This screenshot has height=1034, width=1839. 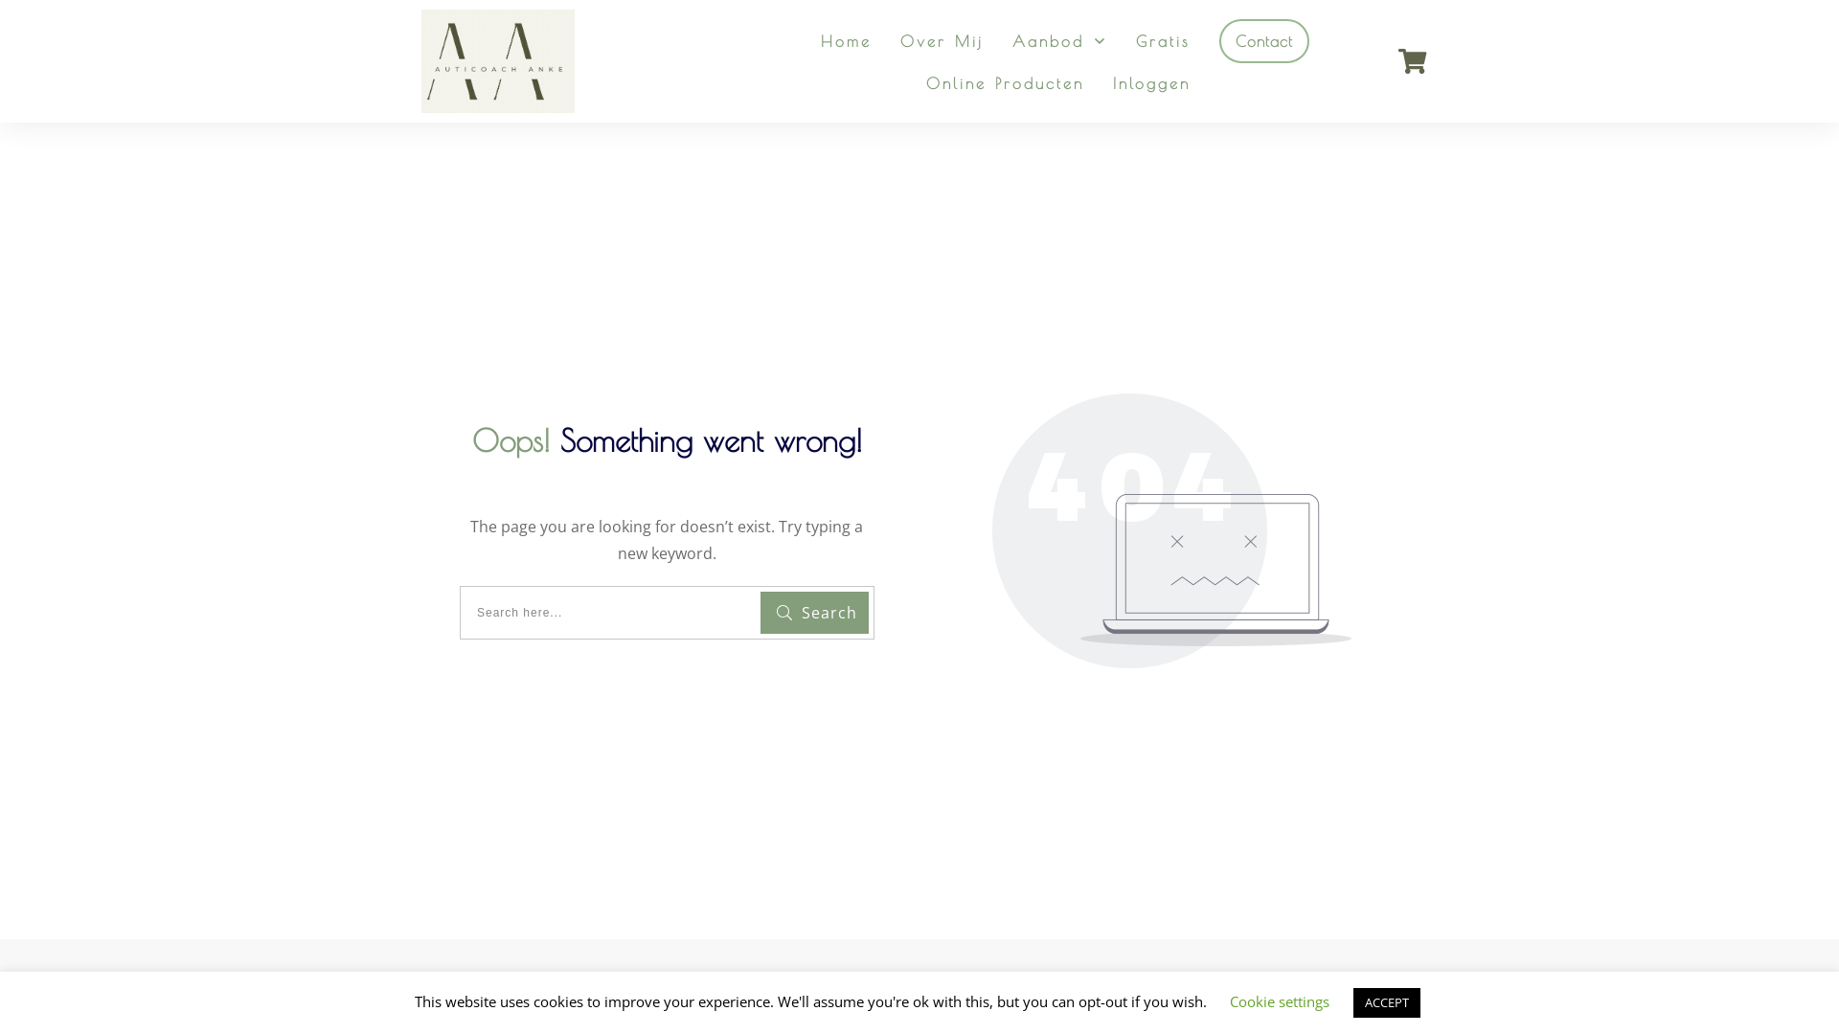 What do you see at coordinates (814, 613) in the screenshot?
I see `Search` at bounding box center [814, 613].